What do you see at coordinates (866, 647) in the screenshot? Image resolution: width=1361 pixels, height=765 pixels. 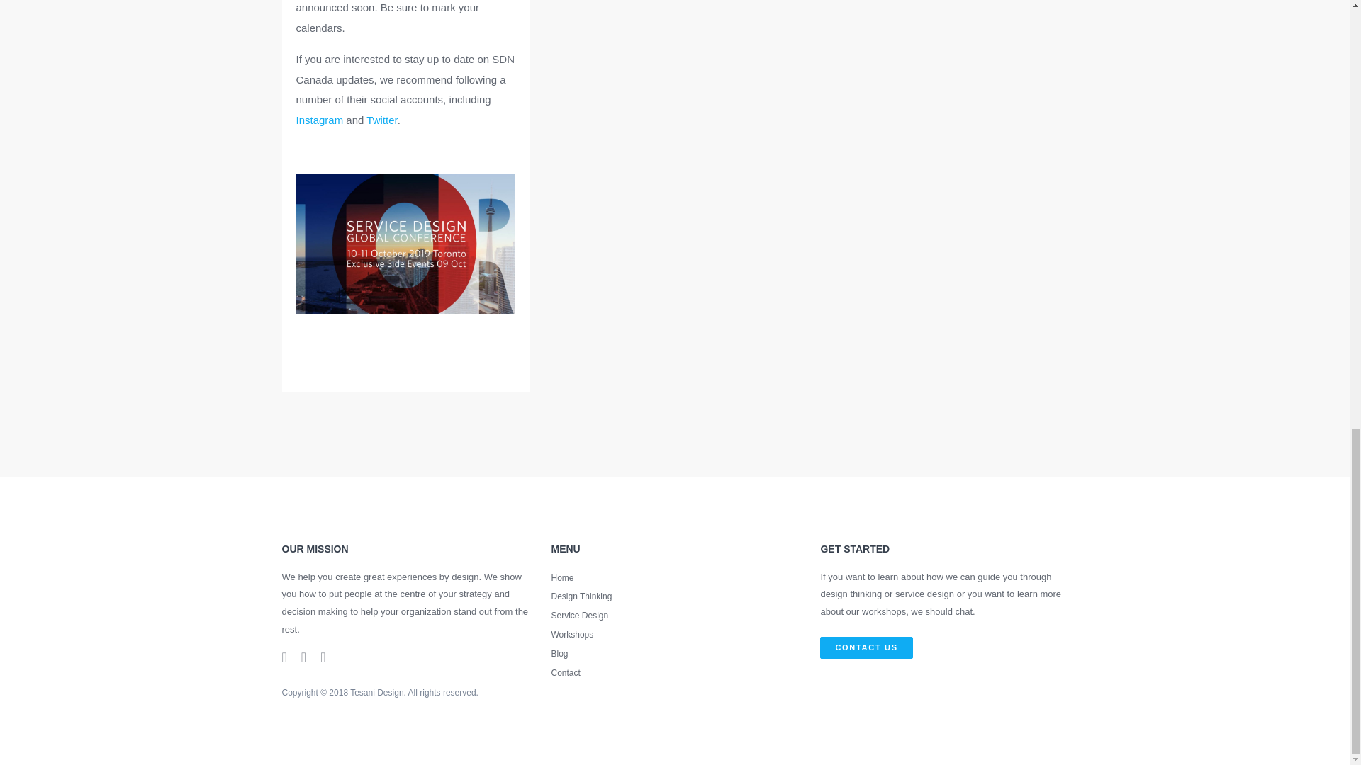 I see `CONTACT US` at bounding box center [866, 647].